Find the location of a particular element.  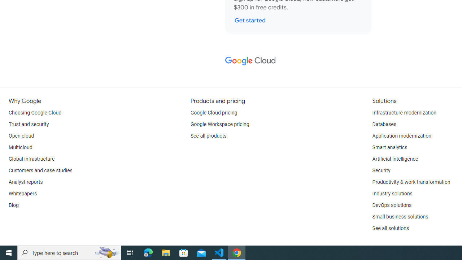

Choosing Google Cloud is located at coordinates (35, 113).